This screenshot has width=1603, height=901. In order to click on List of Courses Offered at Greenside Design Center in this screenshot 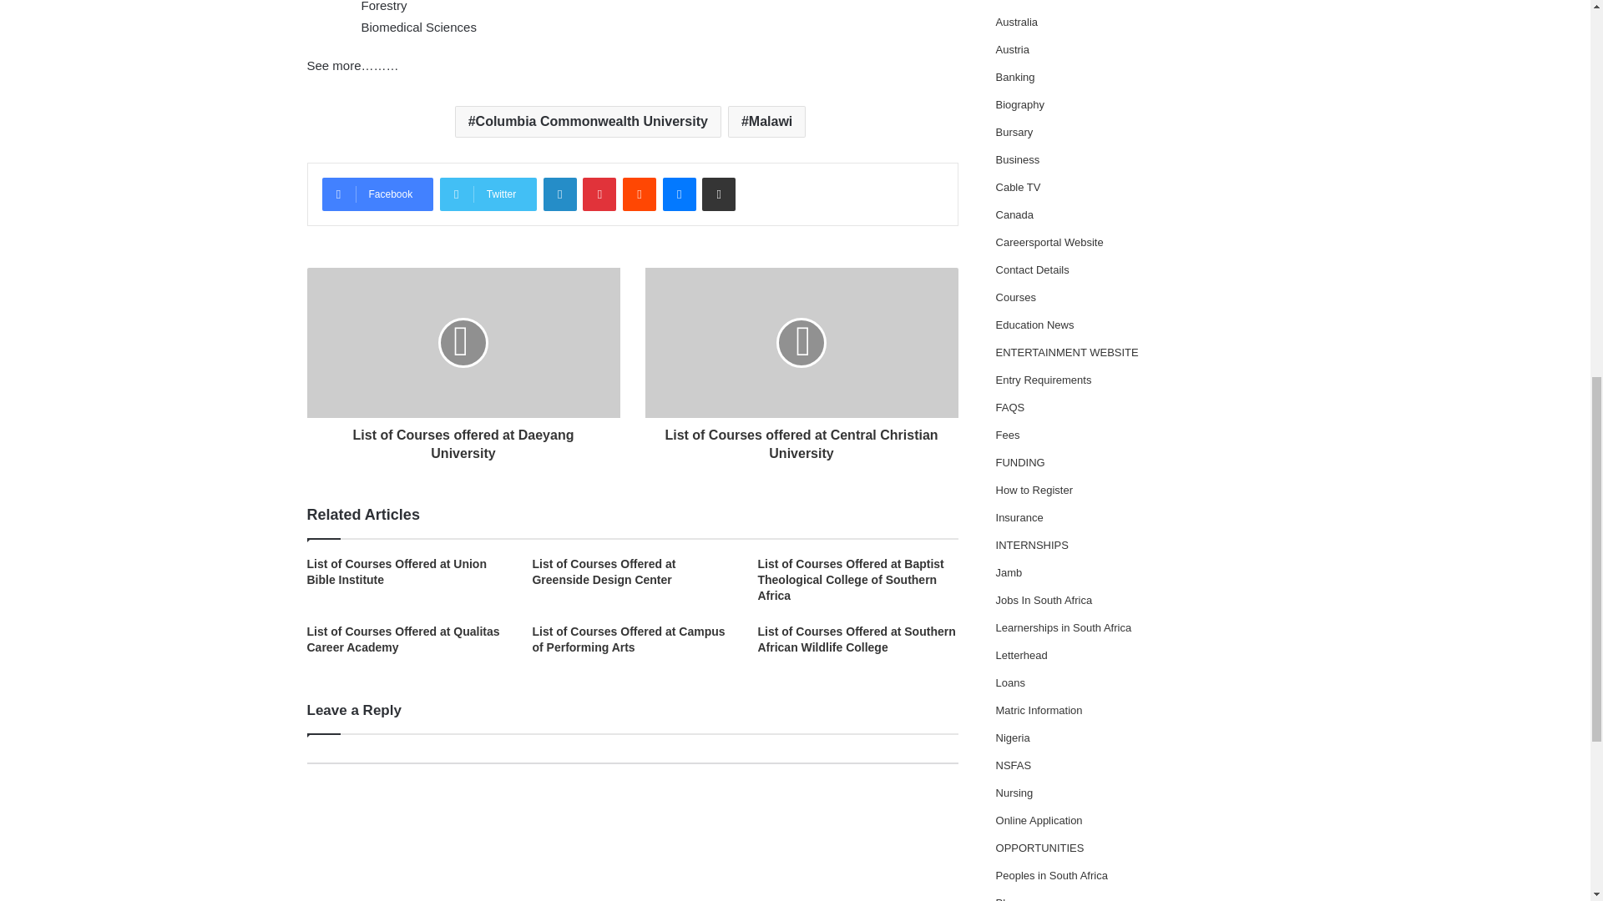, I will do `click(603, 572)`.